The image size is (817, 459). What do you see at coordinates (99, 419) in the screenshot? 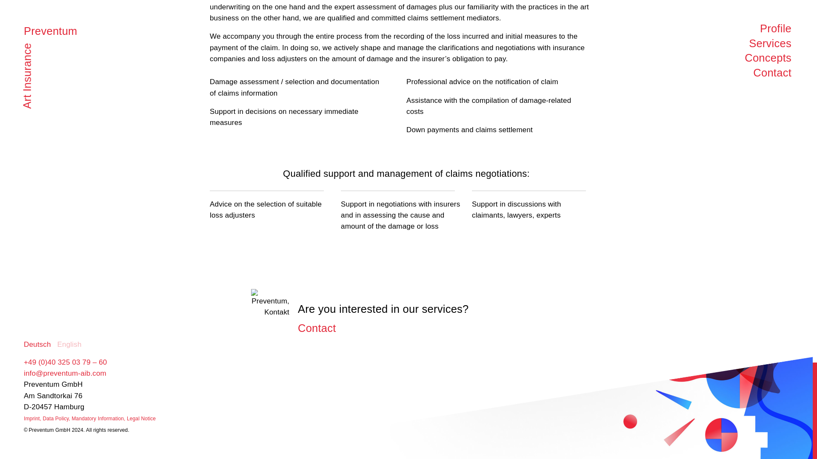
I see `Mandatory Information,` at bounding box center [99, 419].